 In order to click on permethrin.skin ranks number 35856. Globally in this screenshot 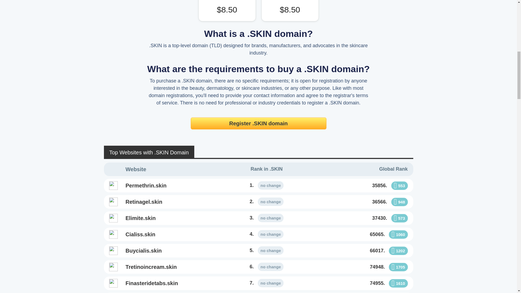, I will do `click(361, 185)`.